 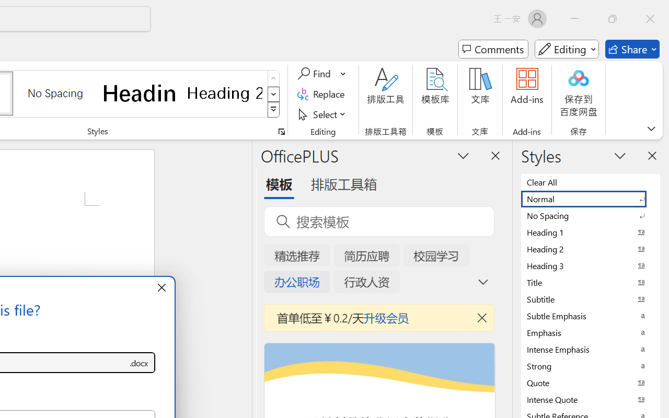 What do you see at coordinates (591, 366) in the screenshot?
I see `Strong` at bounding box center [591, 366].